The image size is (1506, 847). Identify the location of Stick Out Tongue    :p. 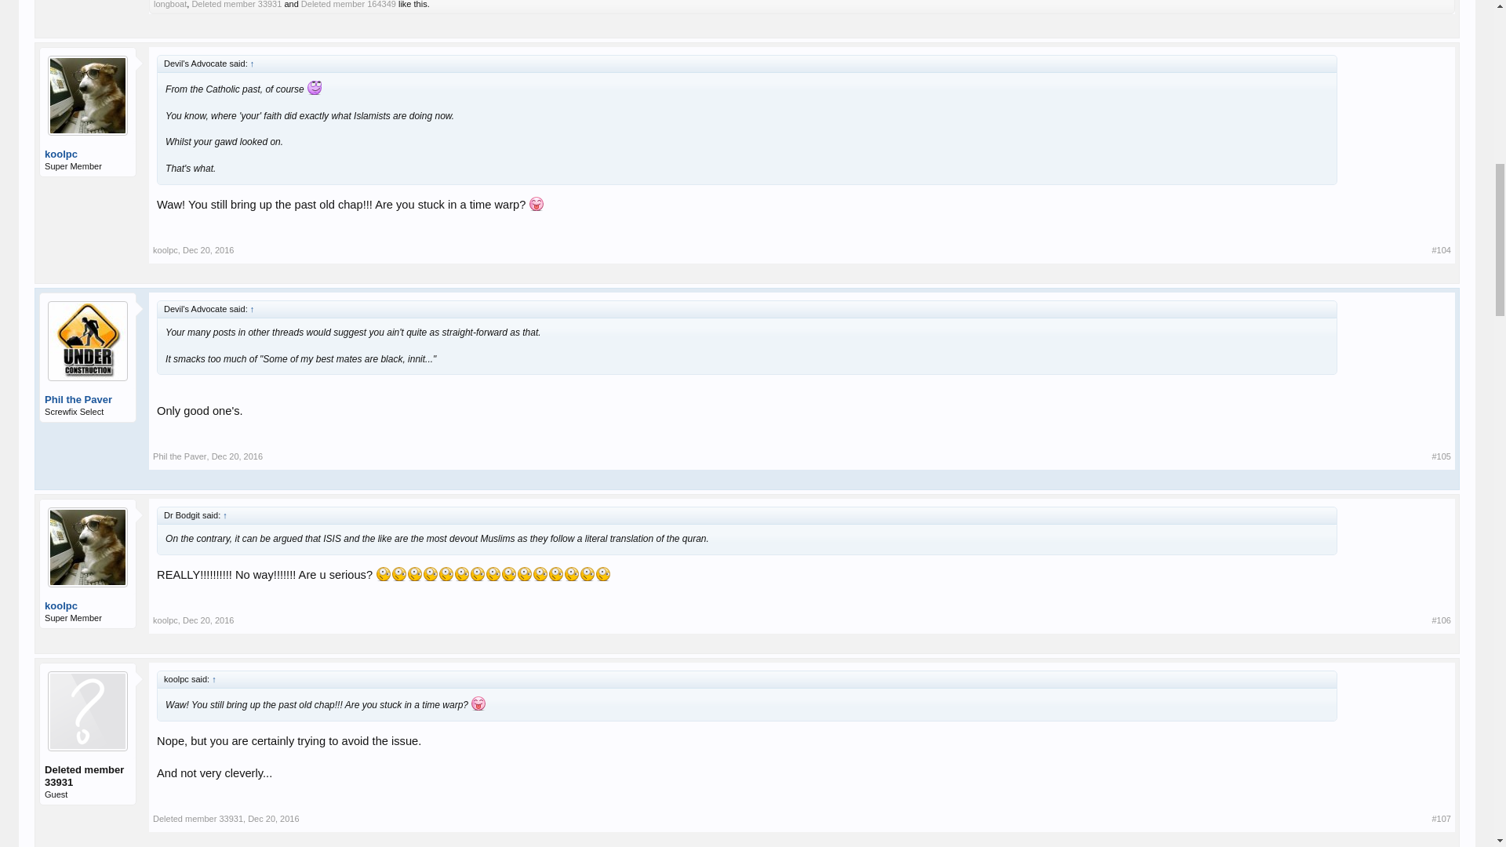
(537, 203).